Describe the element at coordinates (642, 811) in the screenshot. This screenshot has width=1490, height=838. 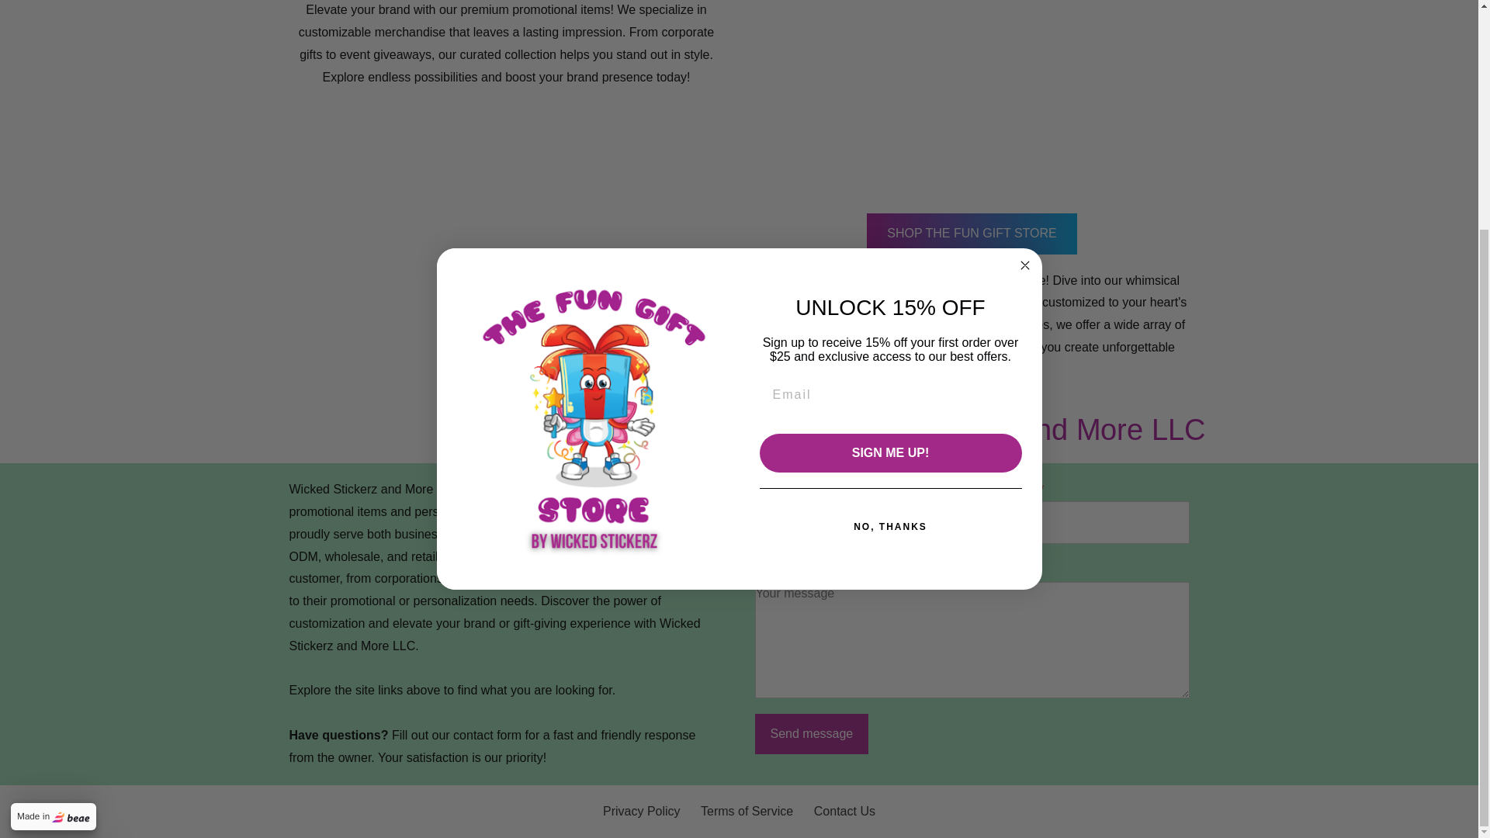
I see `Privacy Policy` at that location.